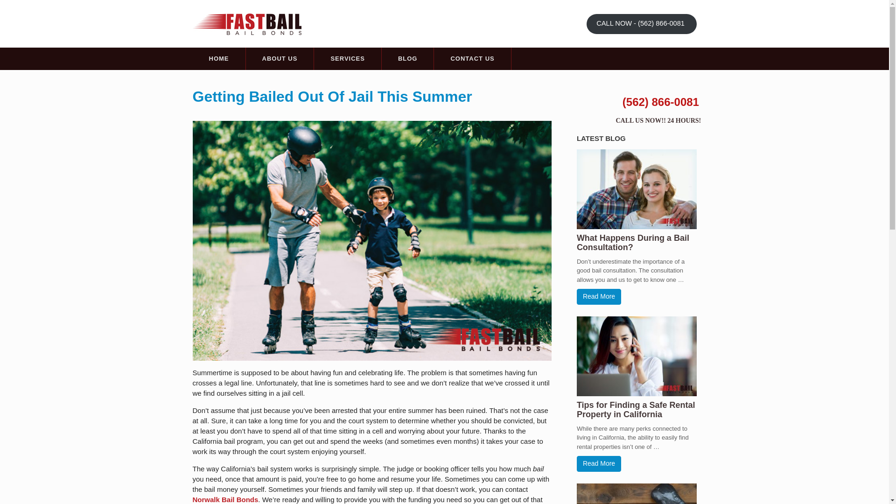 This screenshot has width=896, height=504. What do you see at coordinates (636, 409) in the screenshot?
I see `Tips for Finding a Safe Rental Property in California` at bounding box center [636, 409].